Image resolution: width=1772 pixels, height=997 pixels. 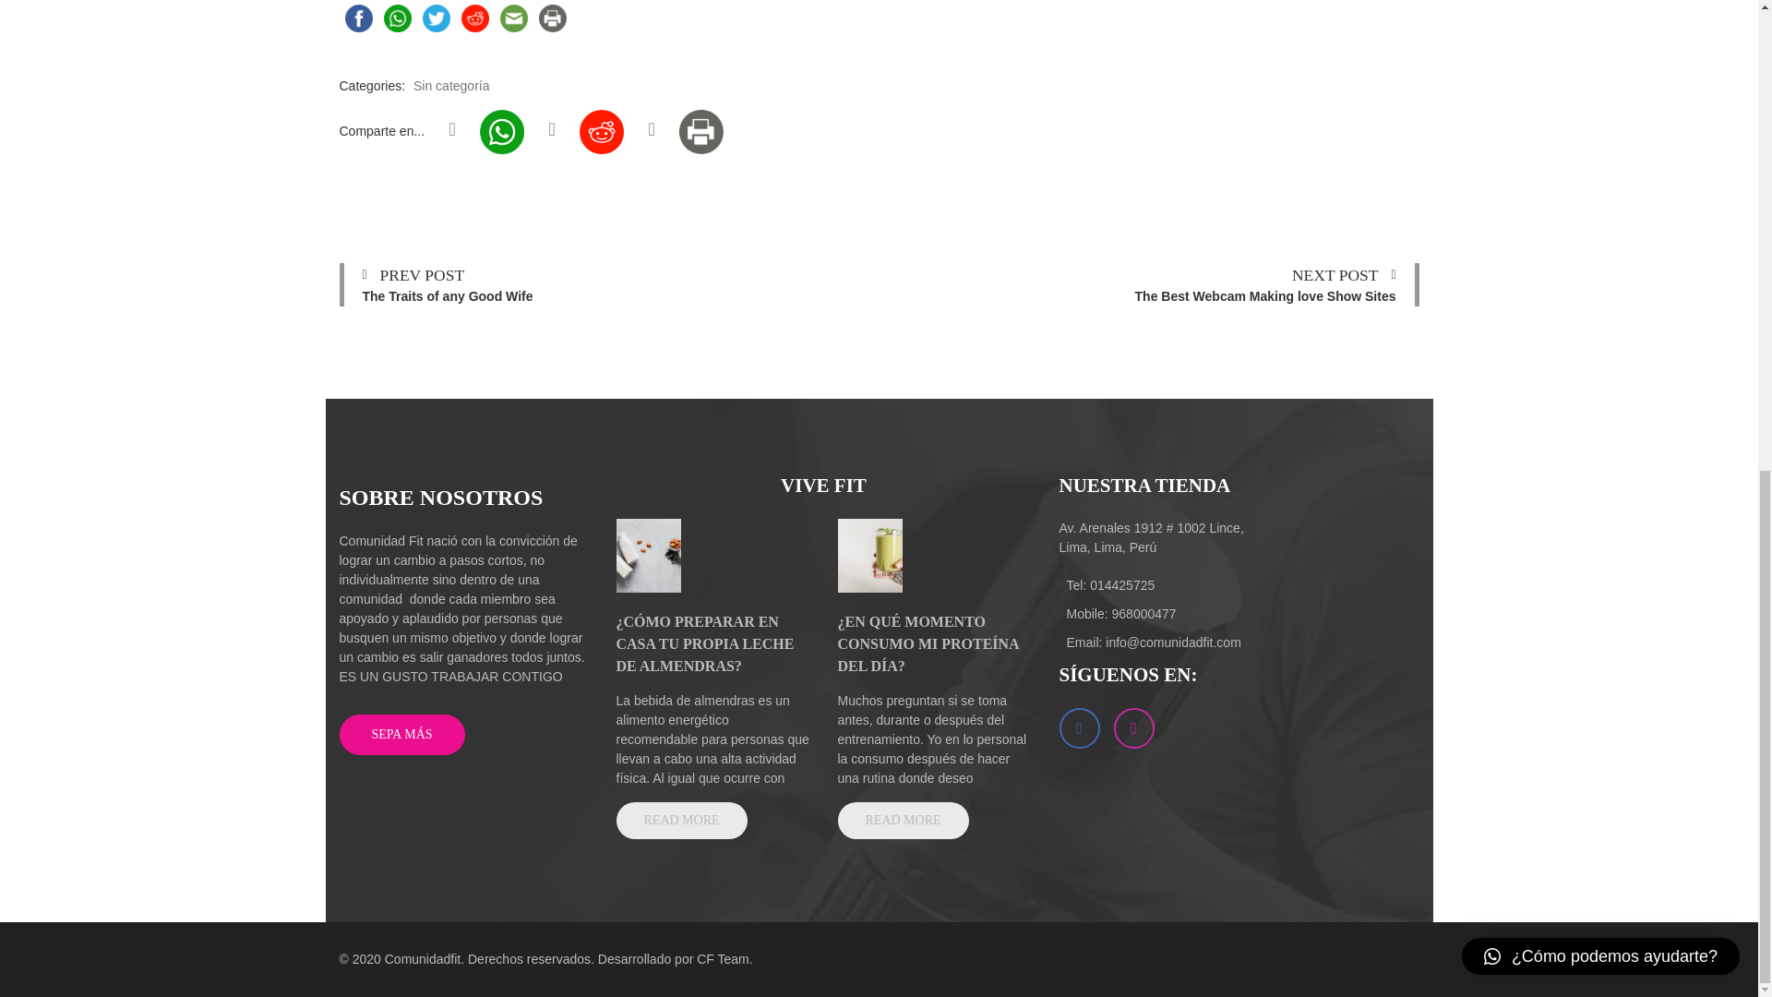 What do you see at coordinates (359, 18) in the screenshot?
I see `facebook` at bounding box center [359, 18].